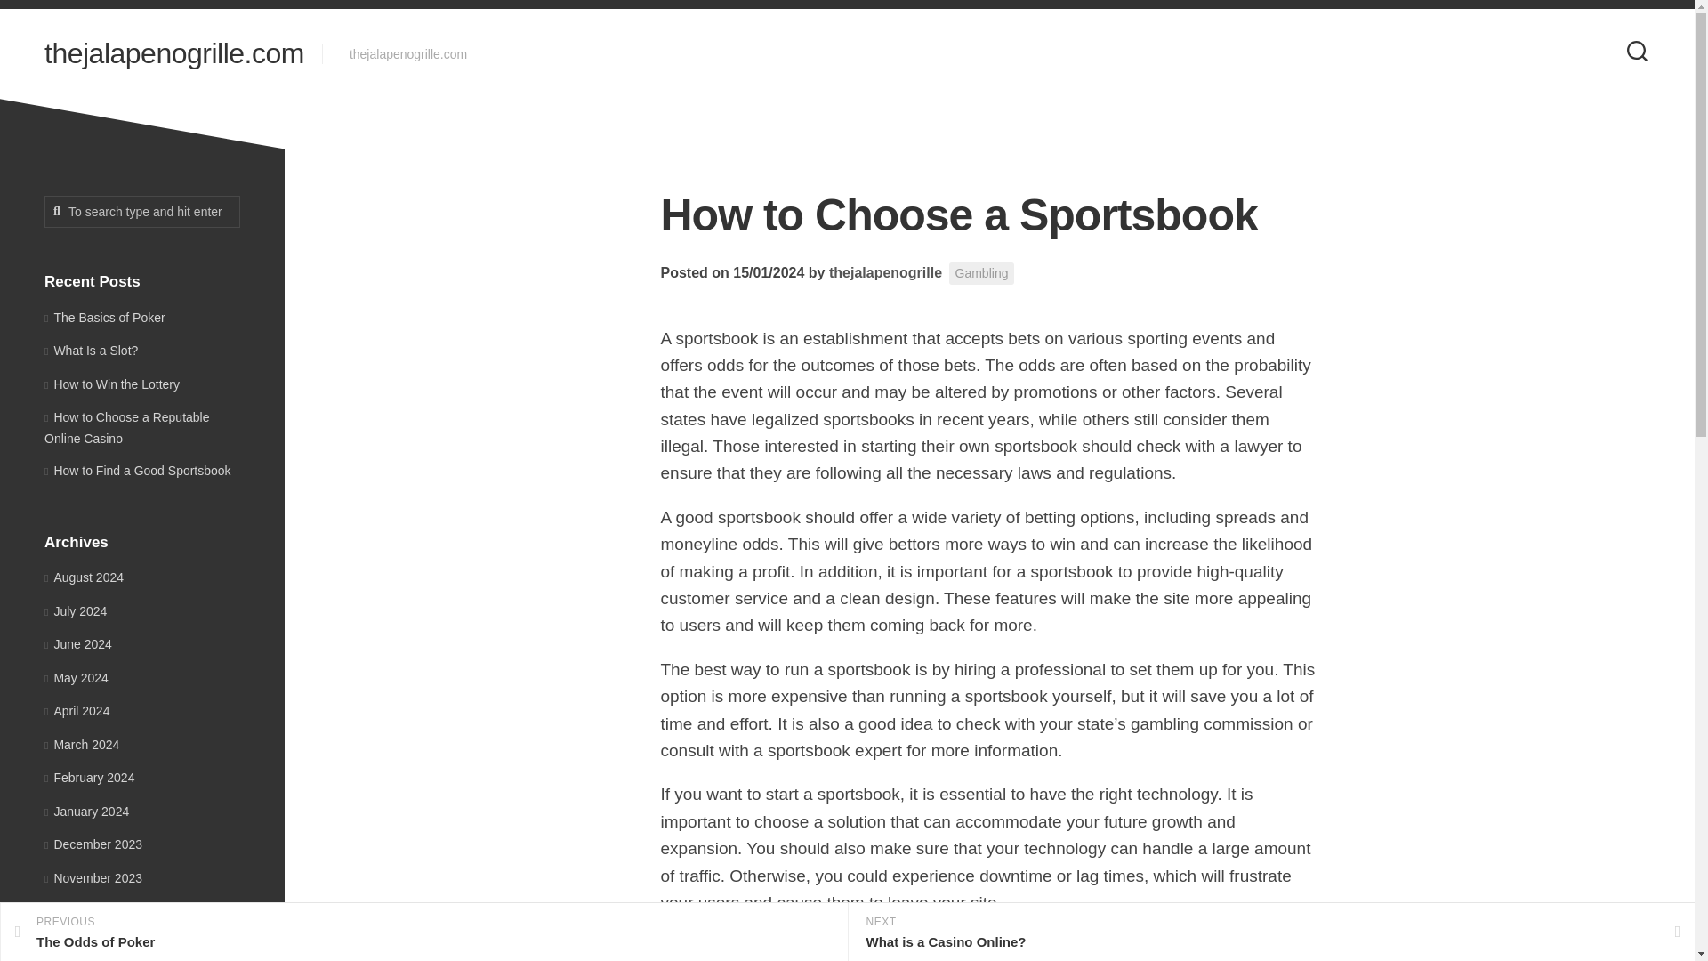 Image resolution: width=1708 pixels, height=961 pixels. What do you see at coordinates (173, 53) in the screenshot?
I see `September 2023` at bounding box center [173, 53].